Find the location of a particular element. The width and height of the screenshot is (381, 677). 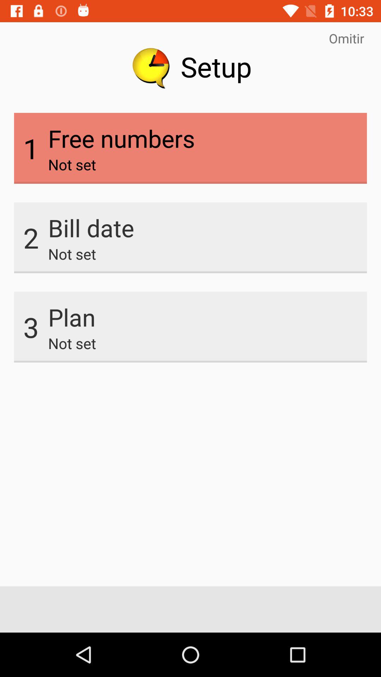

click the item at the top right corner is located at coordinates (346, 38).